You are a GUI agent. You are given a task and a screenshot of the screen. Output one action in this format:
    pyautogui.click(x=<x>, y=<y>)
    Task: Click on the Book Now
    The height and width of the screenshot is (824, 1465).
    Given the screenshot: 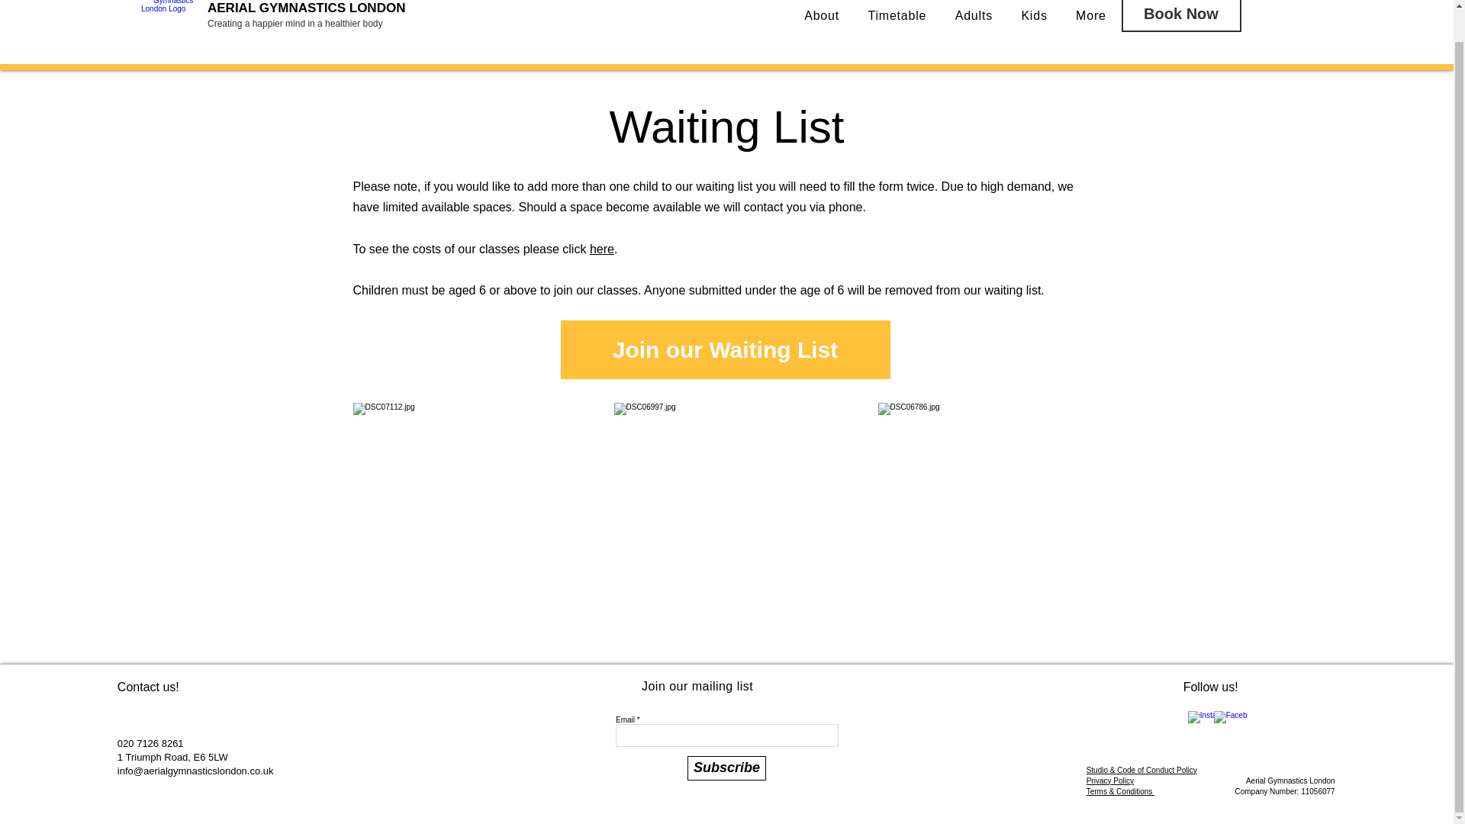 What is the action you would take?
    pyautogui.click(x=1181, y=16)
    